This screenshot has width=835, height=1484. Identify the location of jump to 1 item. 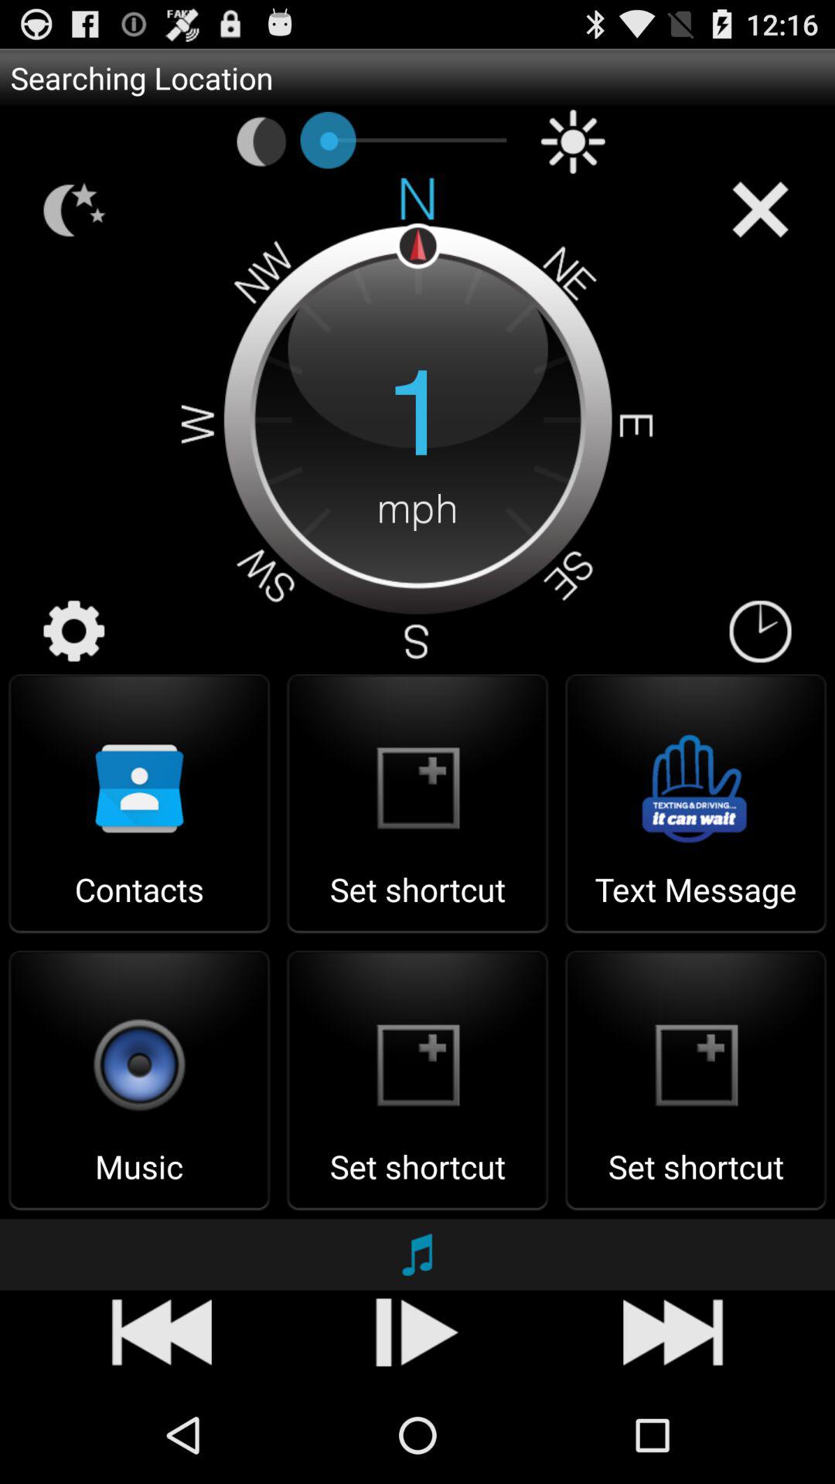
(417, 416).